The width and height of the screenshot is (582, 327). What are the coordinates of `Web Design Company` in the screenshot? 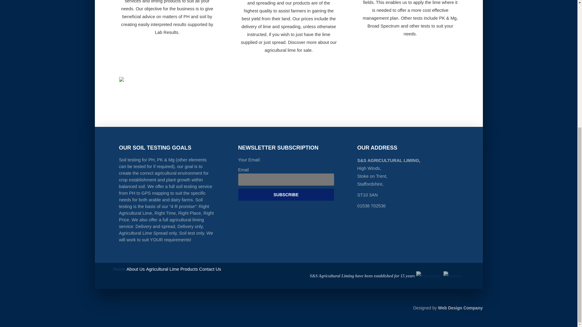 It's located at (460, 308).